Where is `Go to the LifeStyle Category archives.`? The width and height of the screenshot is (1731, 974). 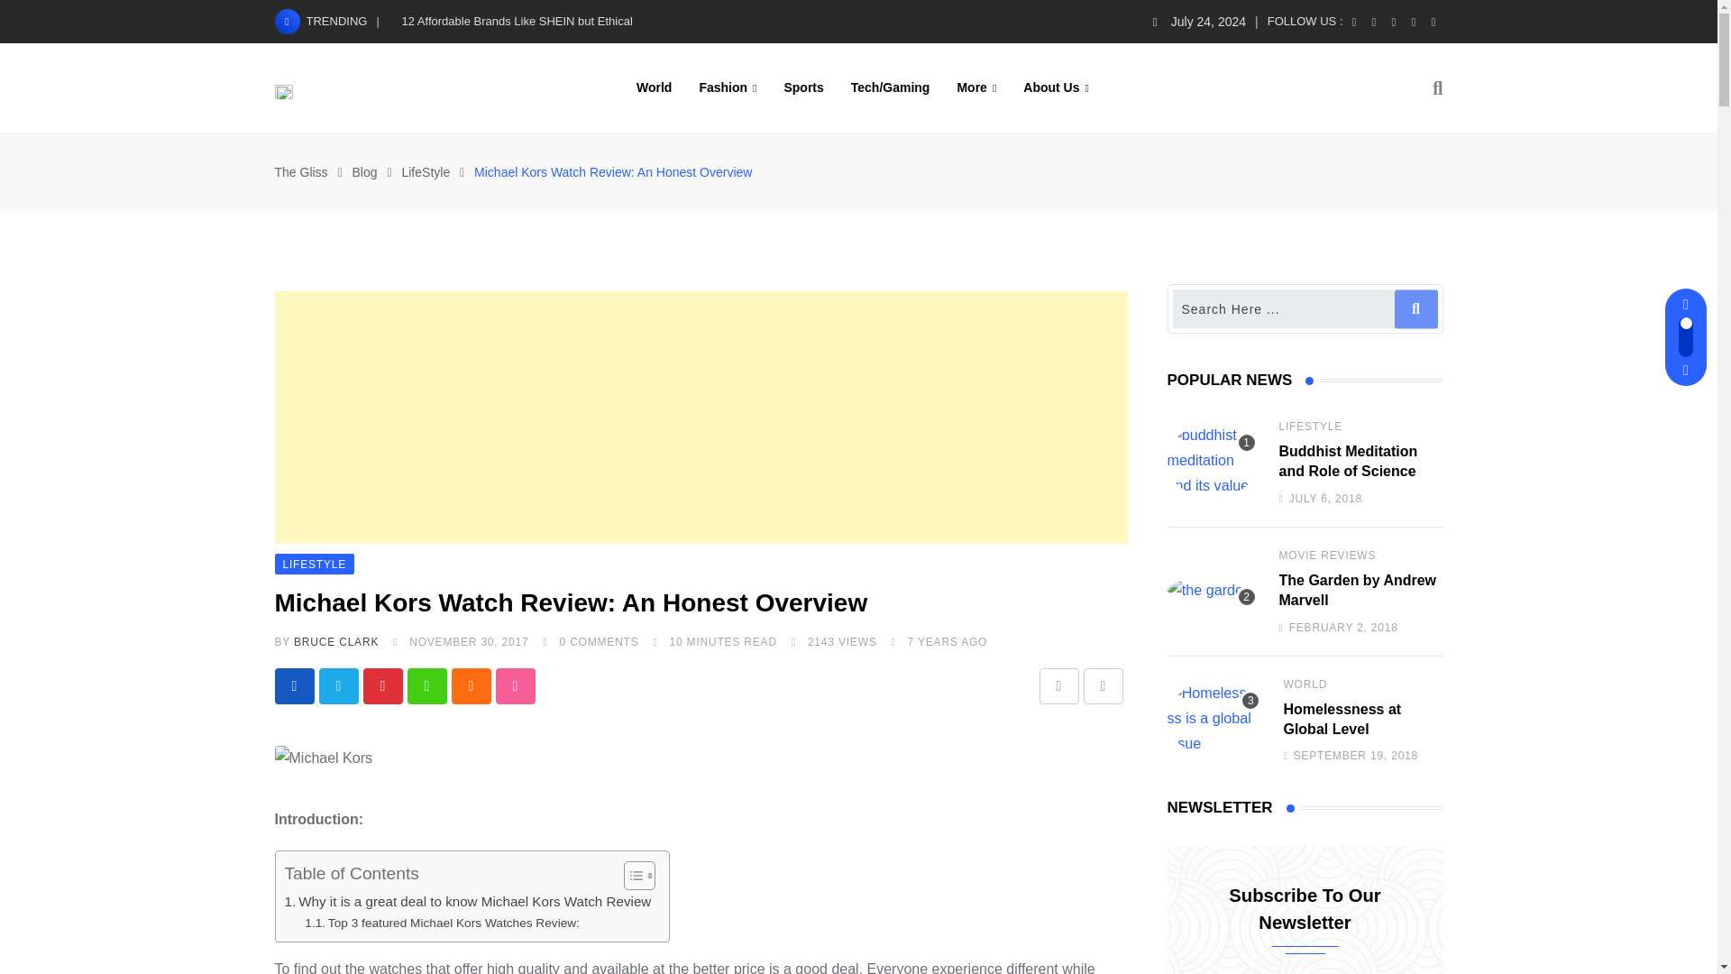
Go to the LifeStyle Category archives. is located at coordinates (426, 171).